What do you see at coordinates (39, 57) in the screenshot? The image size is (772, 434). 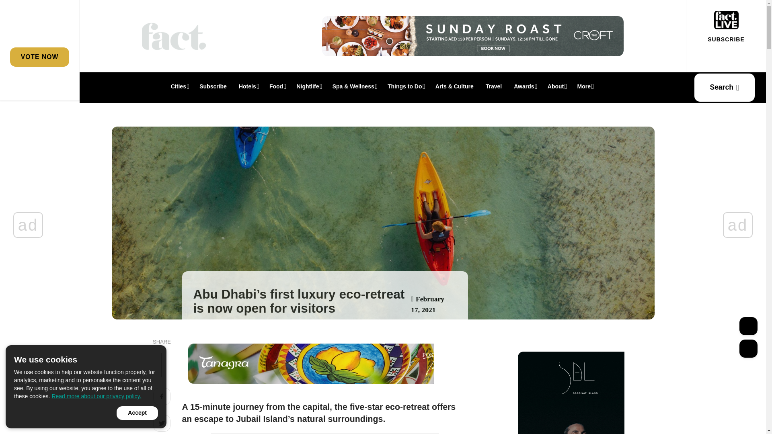 I see `VOTE NOW` at bounding box center [39, 57].